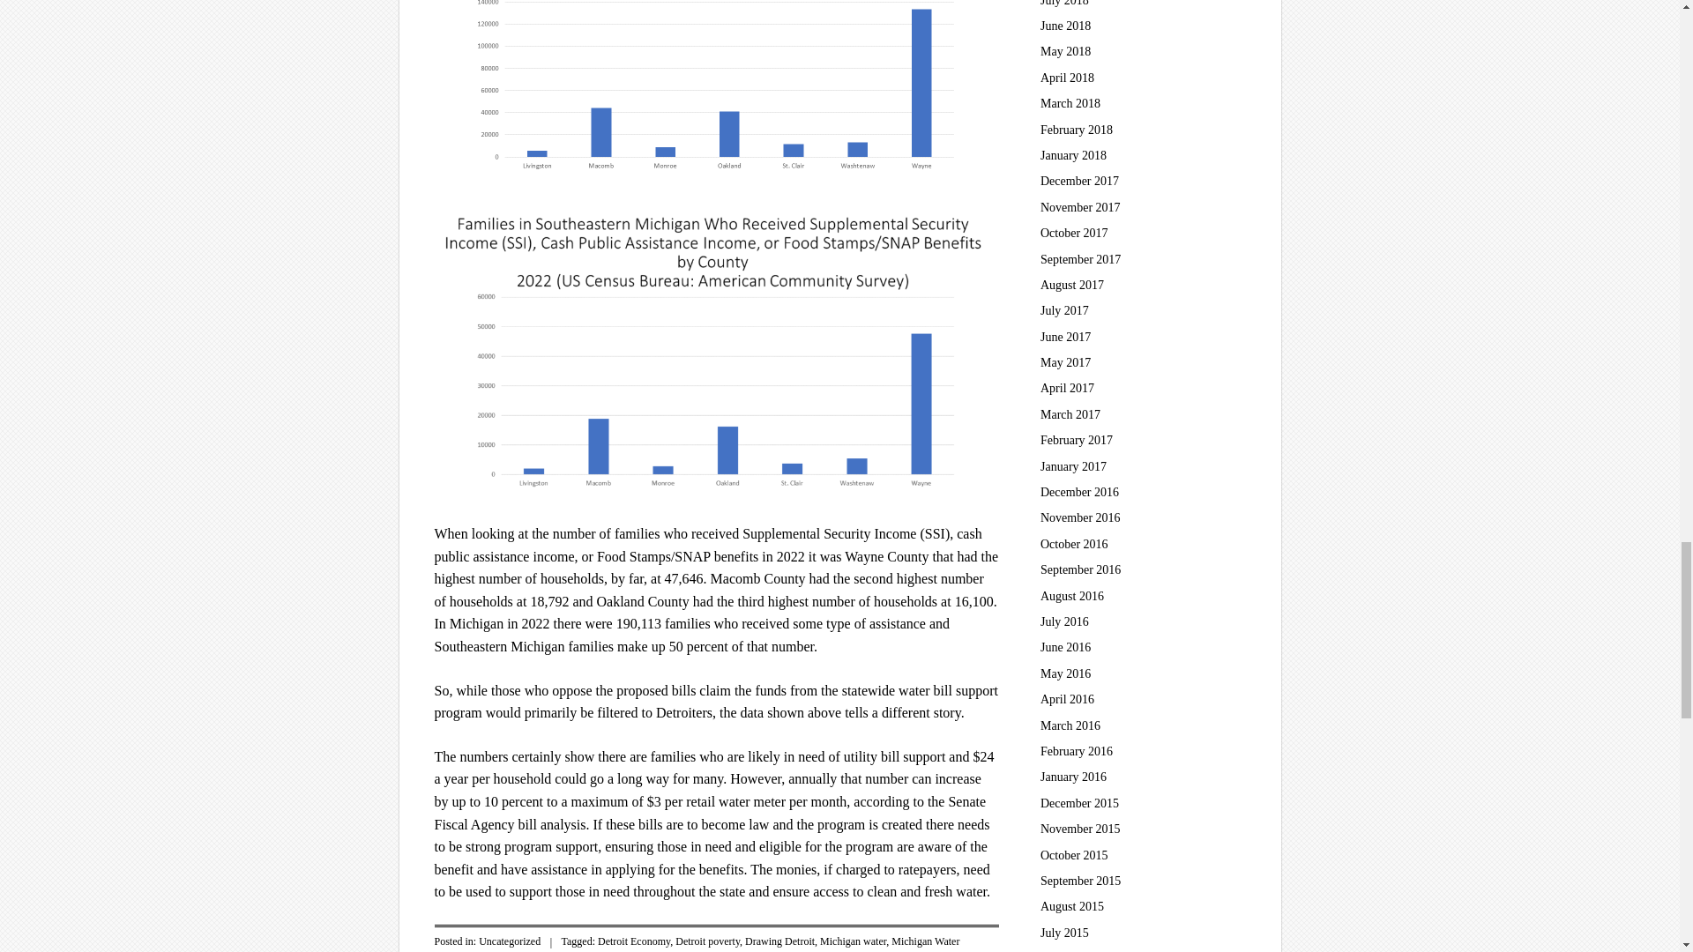 This screenshot has width=1693, height=952. I want to click on Drawing Detroit, so click(779, 941).